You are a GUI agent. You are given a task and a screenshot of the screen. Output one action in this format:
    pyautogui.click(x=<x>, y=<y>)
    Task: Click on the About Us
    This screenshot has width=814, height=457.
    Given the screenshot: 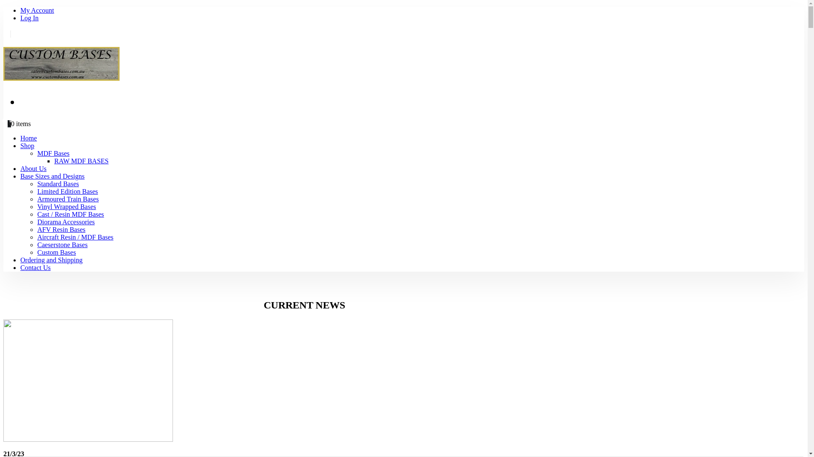 What is the action you would take?
    pyautogui.click(x=33, y=168)
    